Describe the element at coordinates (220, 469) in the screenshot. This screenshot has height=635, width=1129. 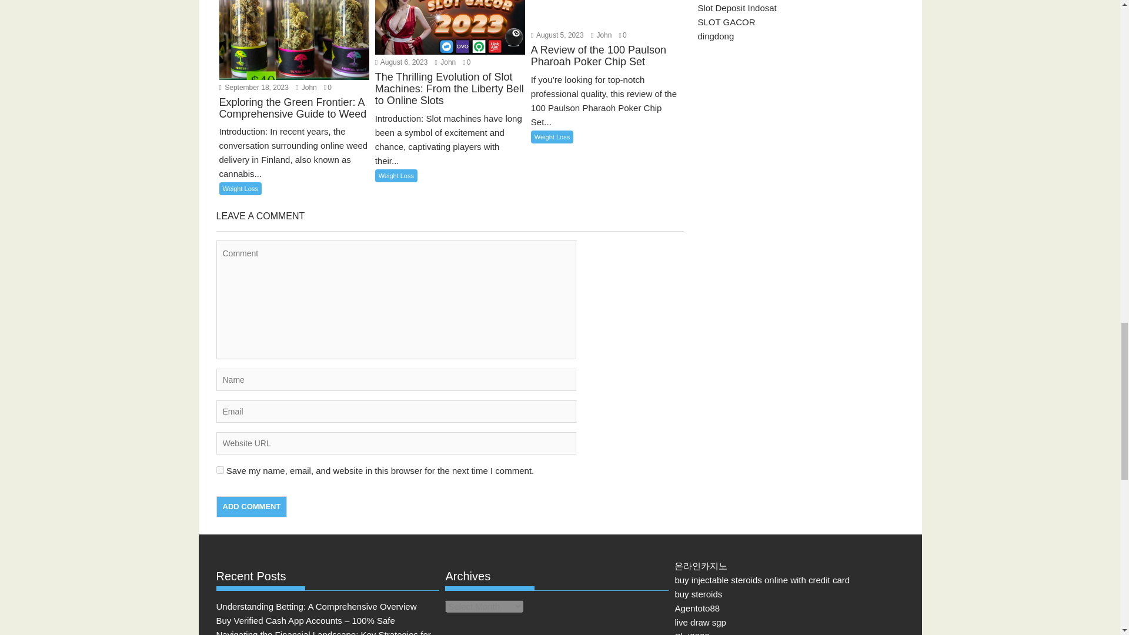
I see `yes` at that location.